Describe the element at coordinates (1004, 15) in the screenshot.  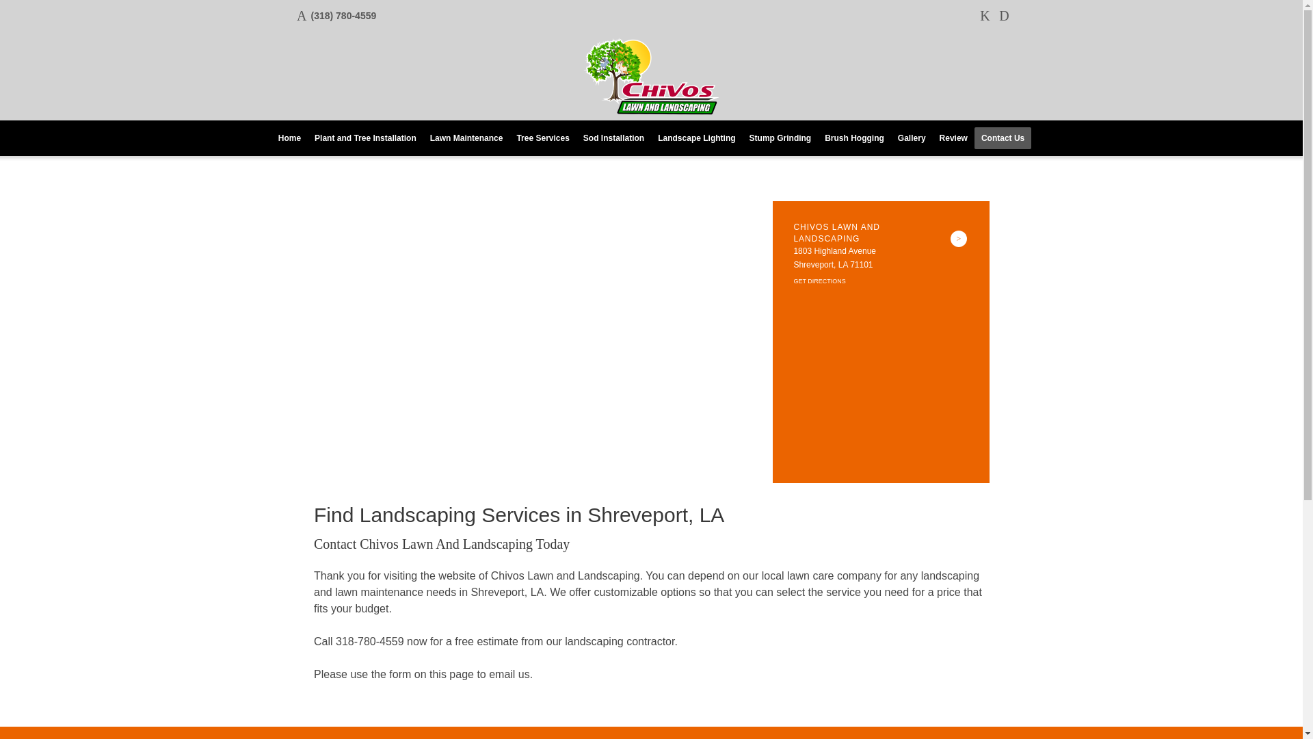
I see `Google` at that location.